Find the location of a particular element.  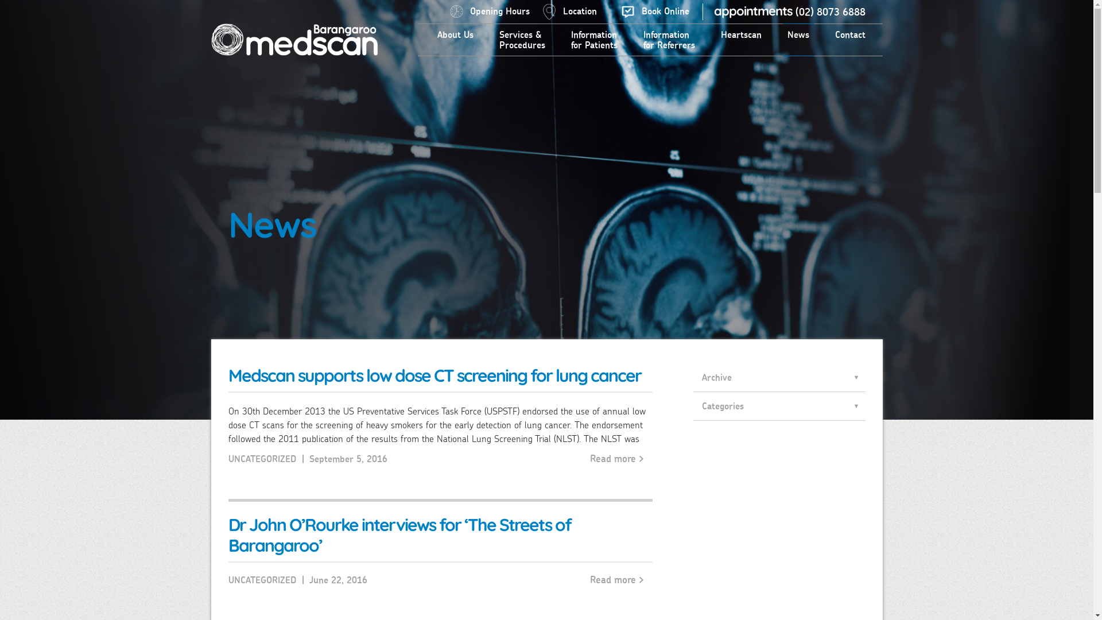

Book Online is located at coordinates (655, 11).